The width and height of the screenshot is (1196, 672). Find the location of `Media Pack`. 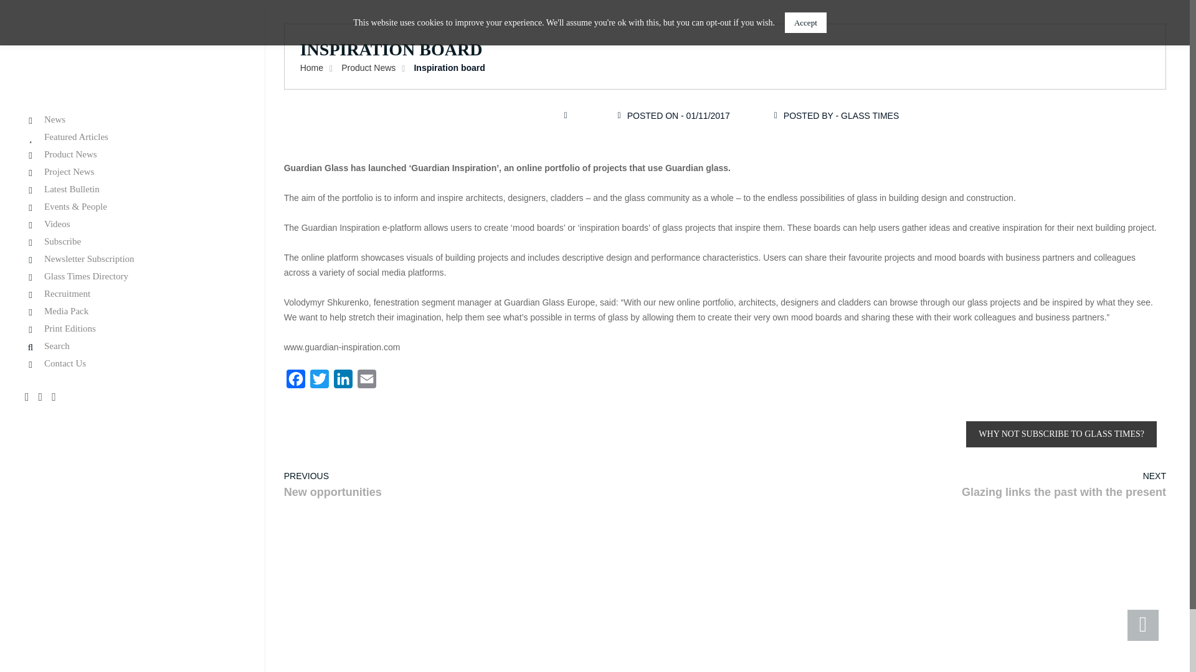

Media Pack is located at coordinates (131, 311).